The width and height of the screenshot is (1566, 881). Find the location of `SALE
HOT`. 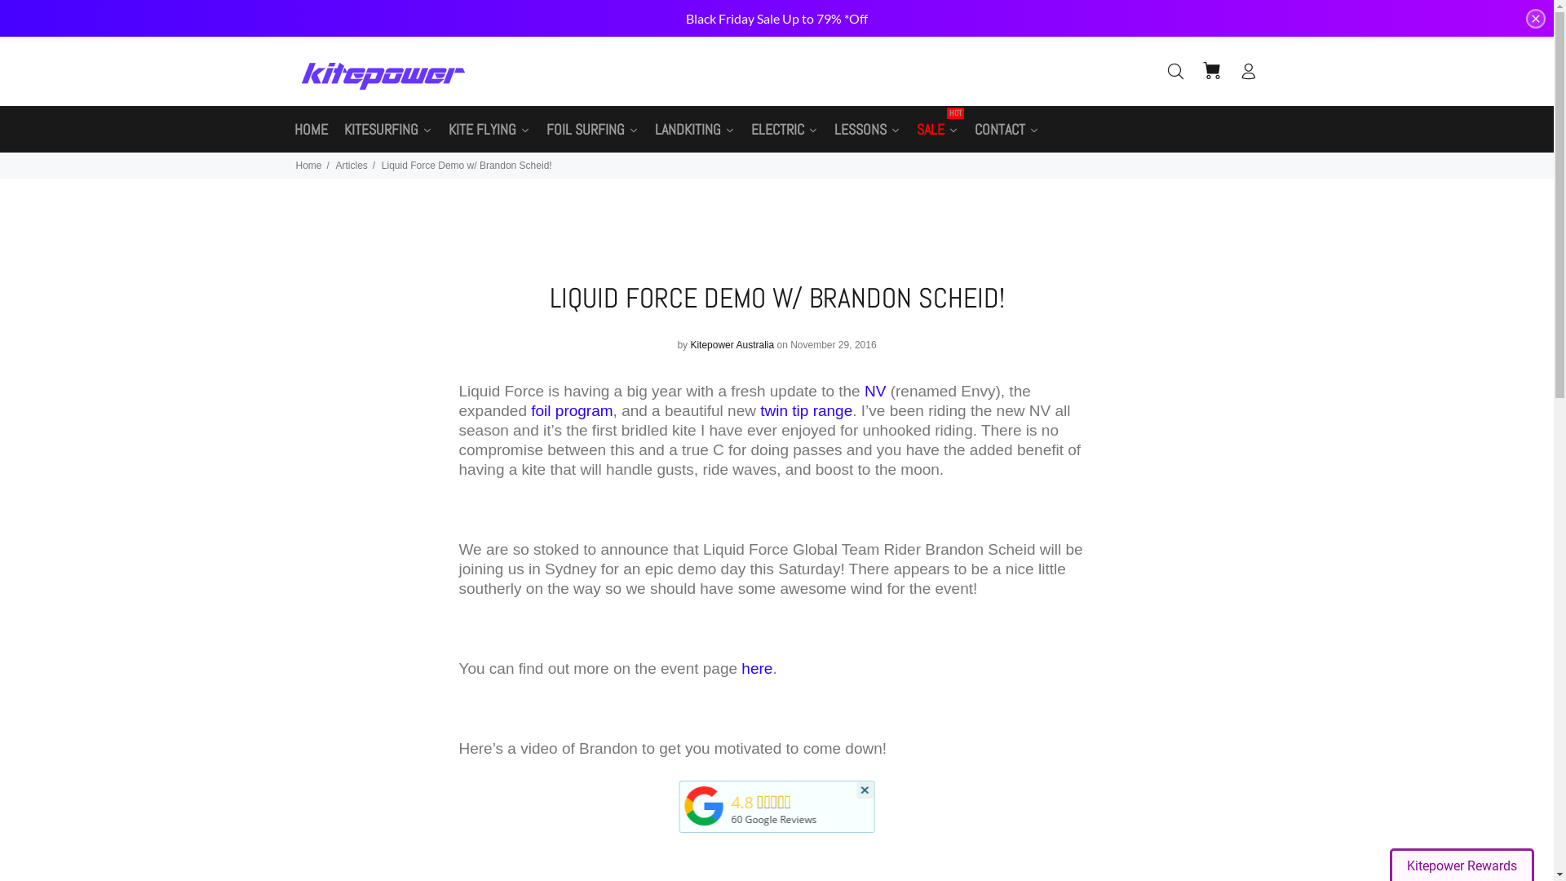

SALE
HOT is located at coordinates (938, 129).